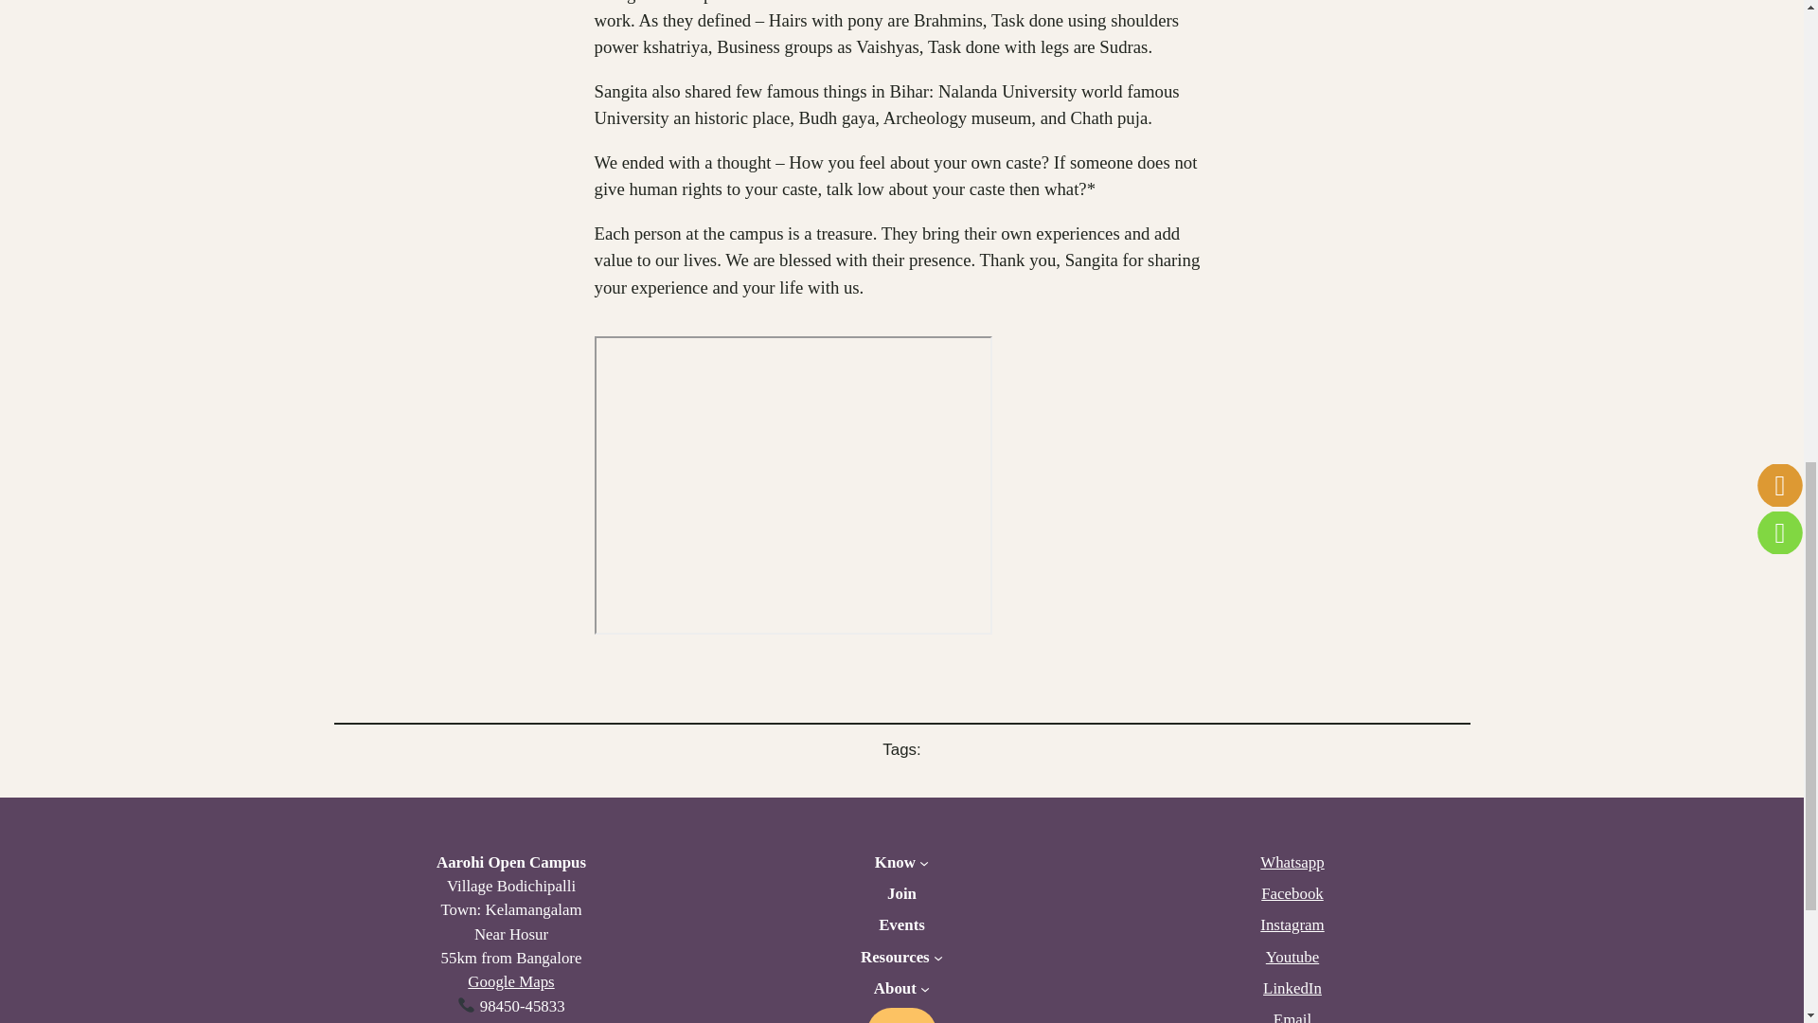 This screenshot has height=1023, width=1818. I want to click on Google Maps, so click(510, 981).